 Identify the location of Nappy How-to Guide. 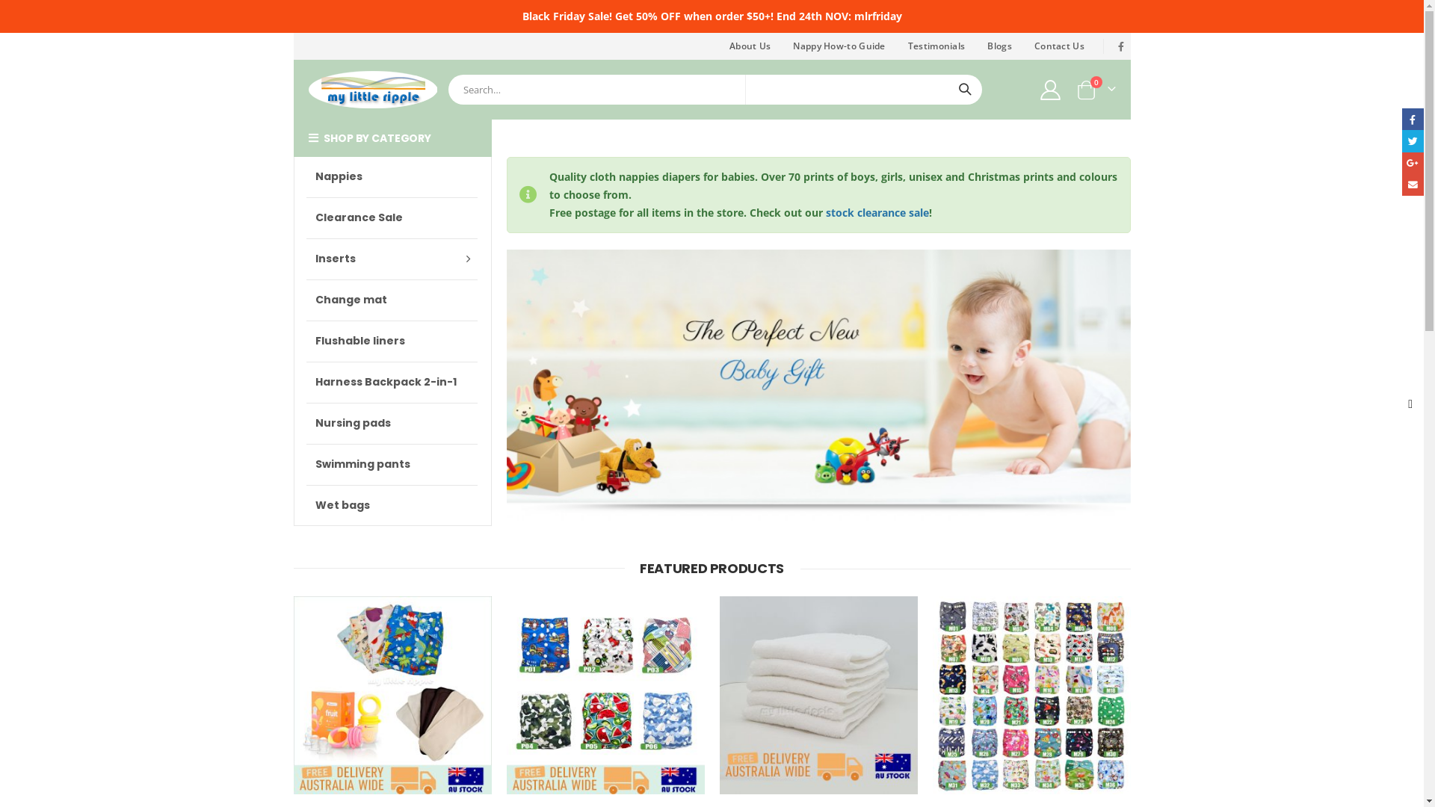
(839, 46).